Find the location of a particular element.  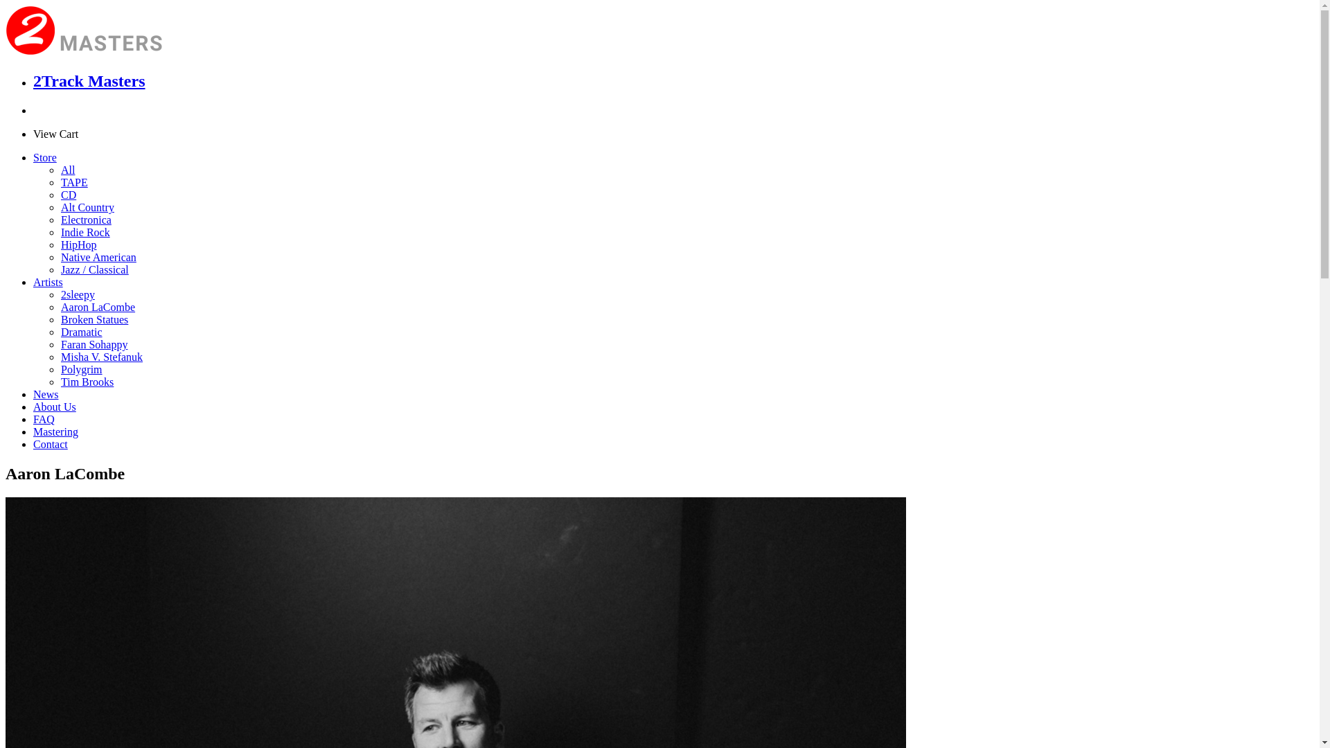

HipHop is located at coordinates (79, 245).